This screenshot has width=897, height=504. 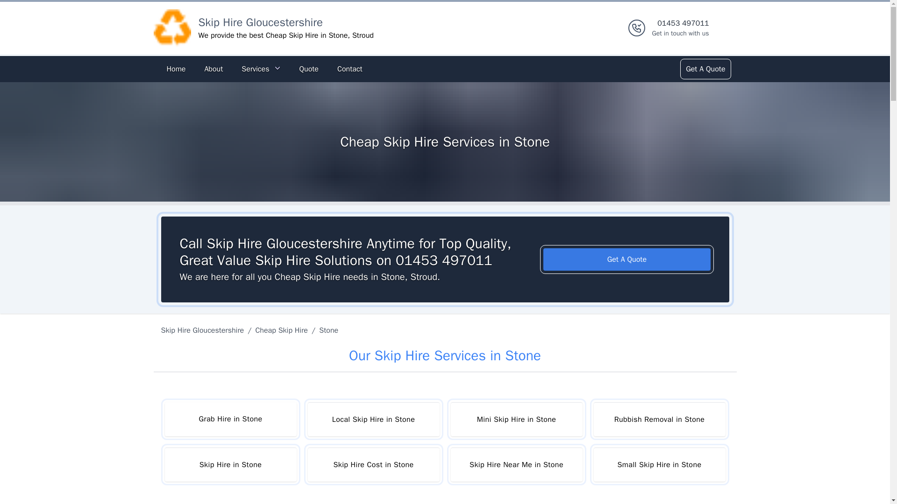 I want to click on Logo, so click(x=172, y=28).